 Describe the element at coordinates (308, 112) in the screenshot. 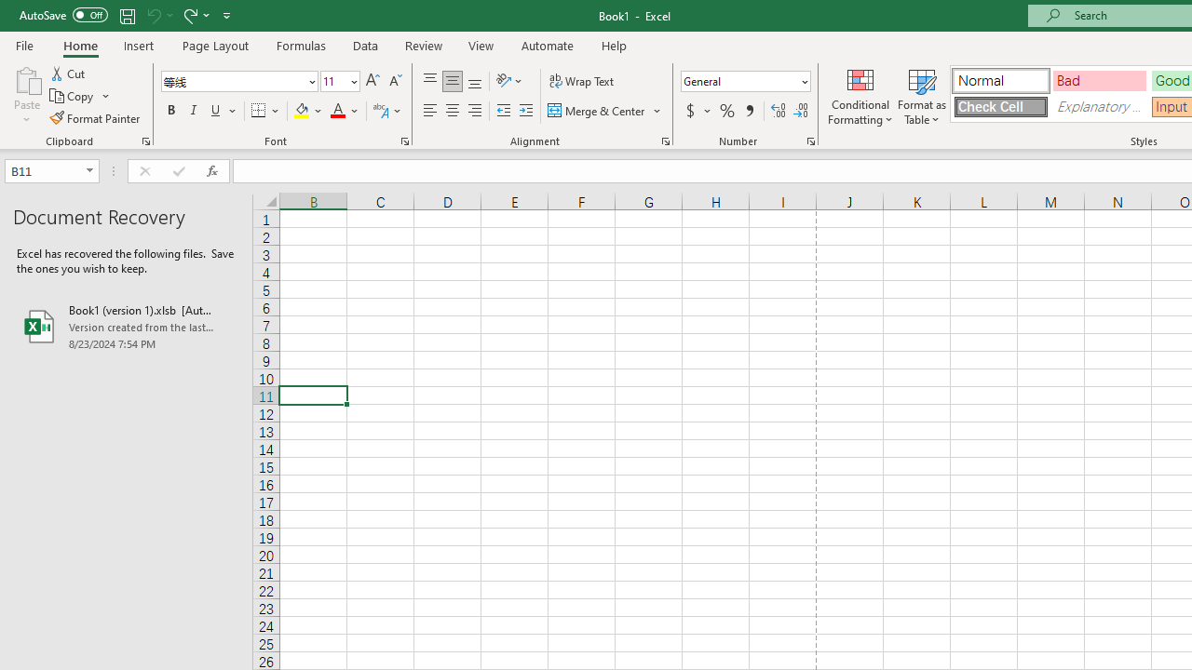

I see `Fill Color` at that location.